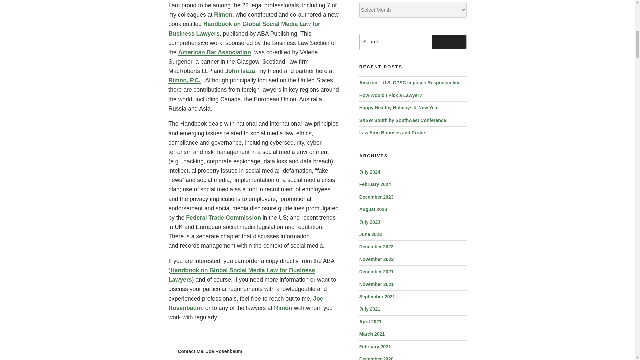 The width and height of the screenshot is (640, 360). I want to click on Handbook on Global Social Media Law for Business Lawyers, so click(241, 275).